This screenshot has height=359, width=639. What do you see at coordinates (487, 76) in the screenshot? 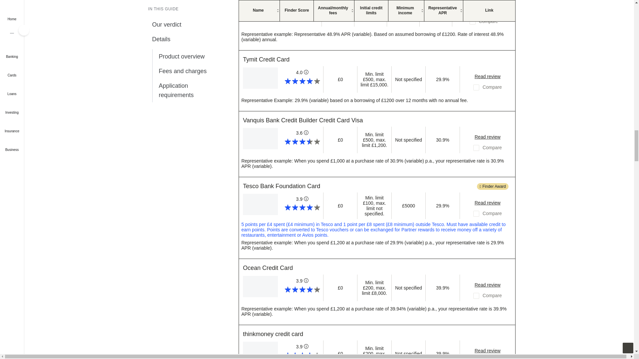
I see `Read more about this card` at bounding box center [487, 76].